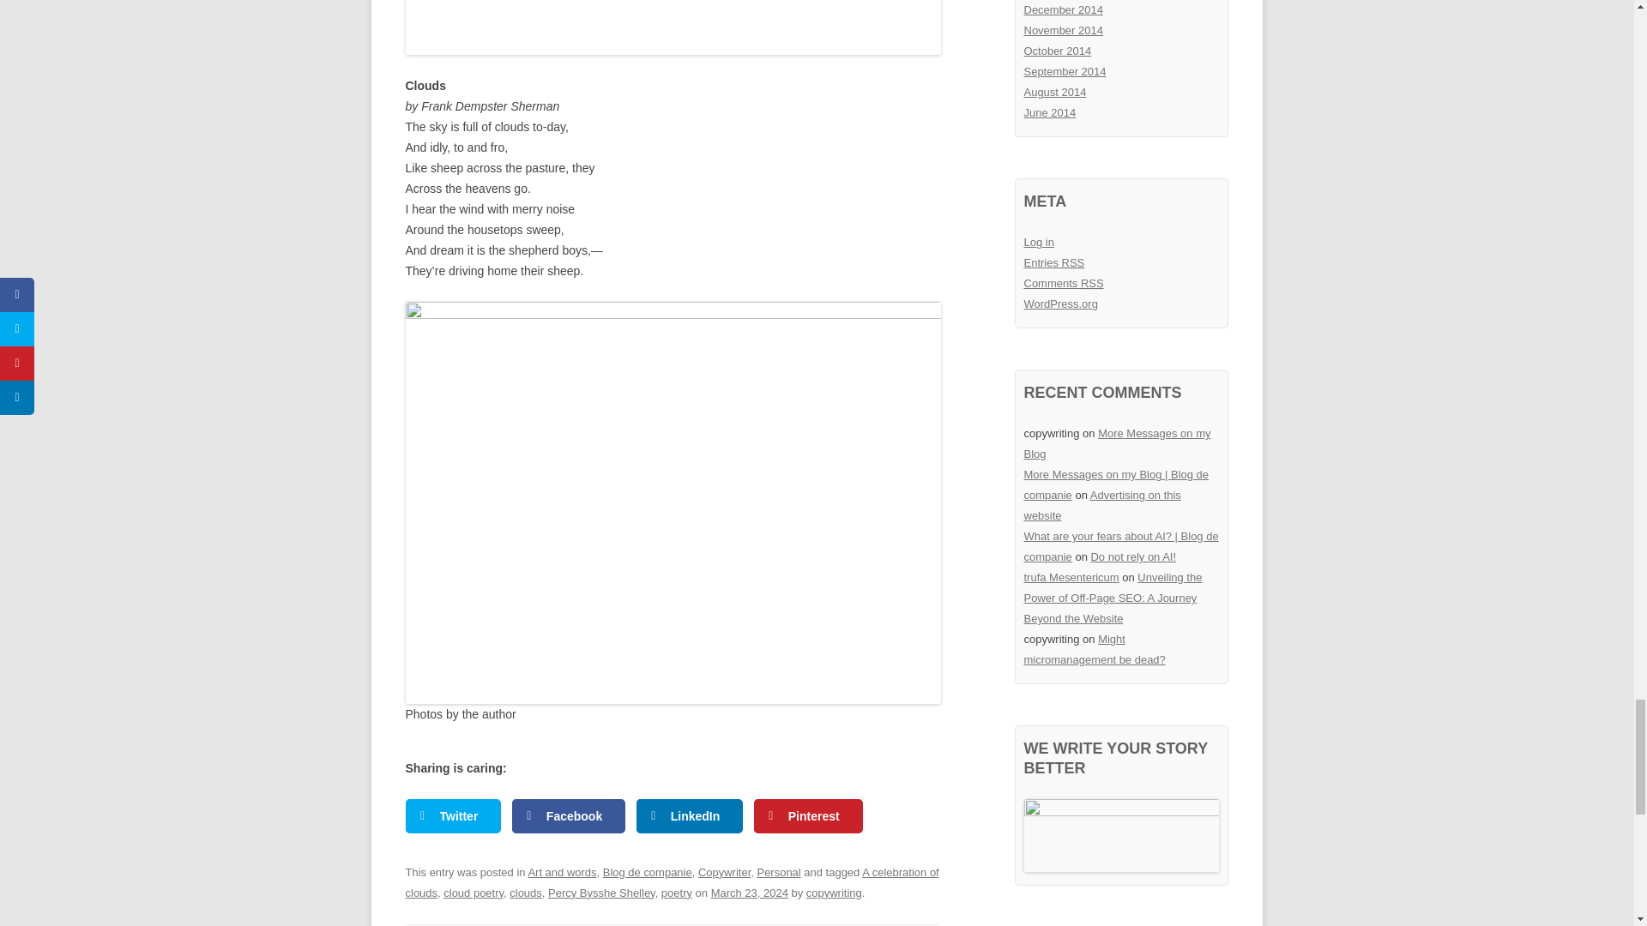 Image resolution: width=1647 pixels, height=926 pixels. Describe the element at coordinates (453, 816) in the screenshot. I see `Twitter` at that location.